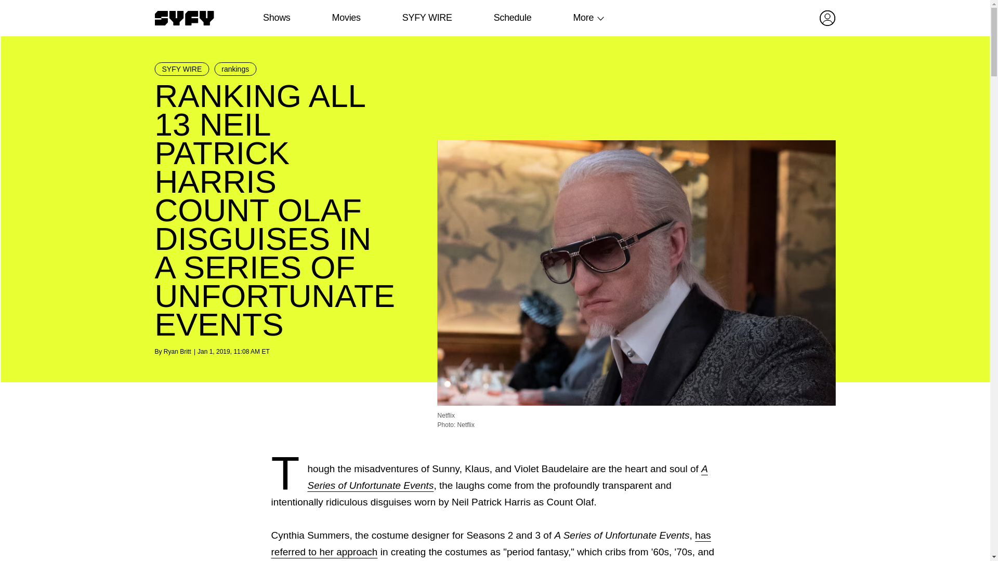  What do you see at coordinates (427, 18) in the screenshot?
I see `SYFY WIRE` at bounding box center [427, 18].